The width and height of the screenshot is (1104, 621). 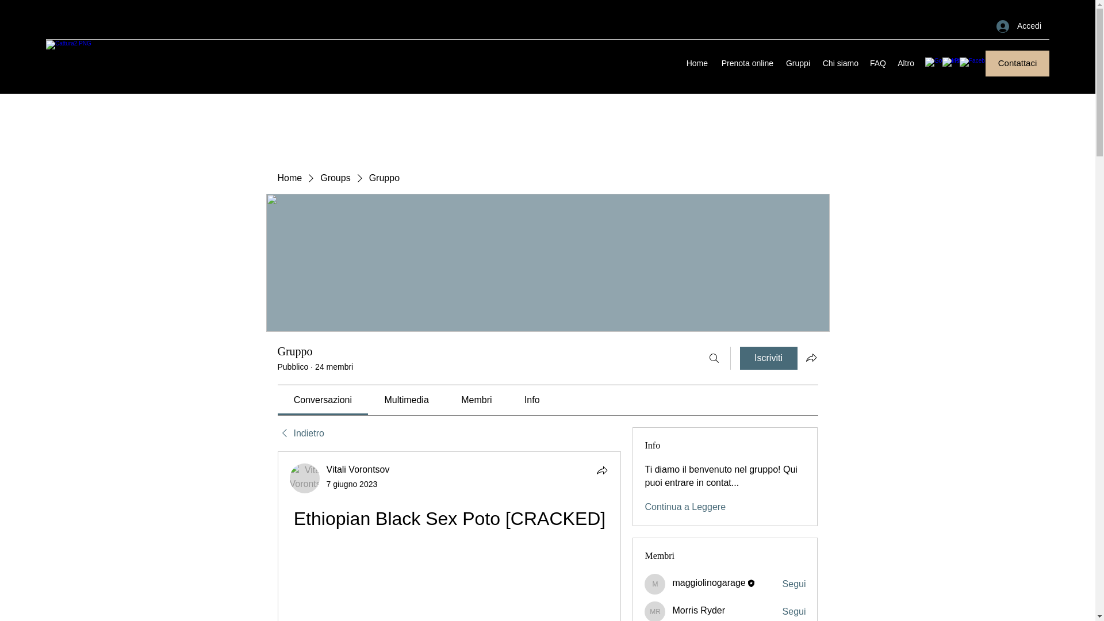 What do you see at coordinates (655, 584) in the screenshot?
I see `maggiolinogarage` at bounding box center [655, 584].